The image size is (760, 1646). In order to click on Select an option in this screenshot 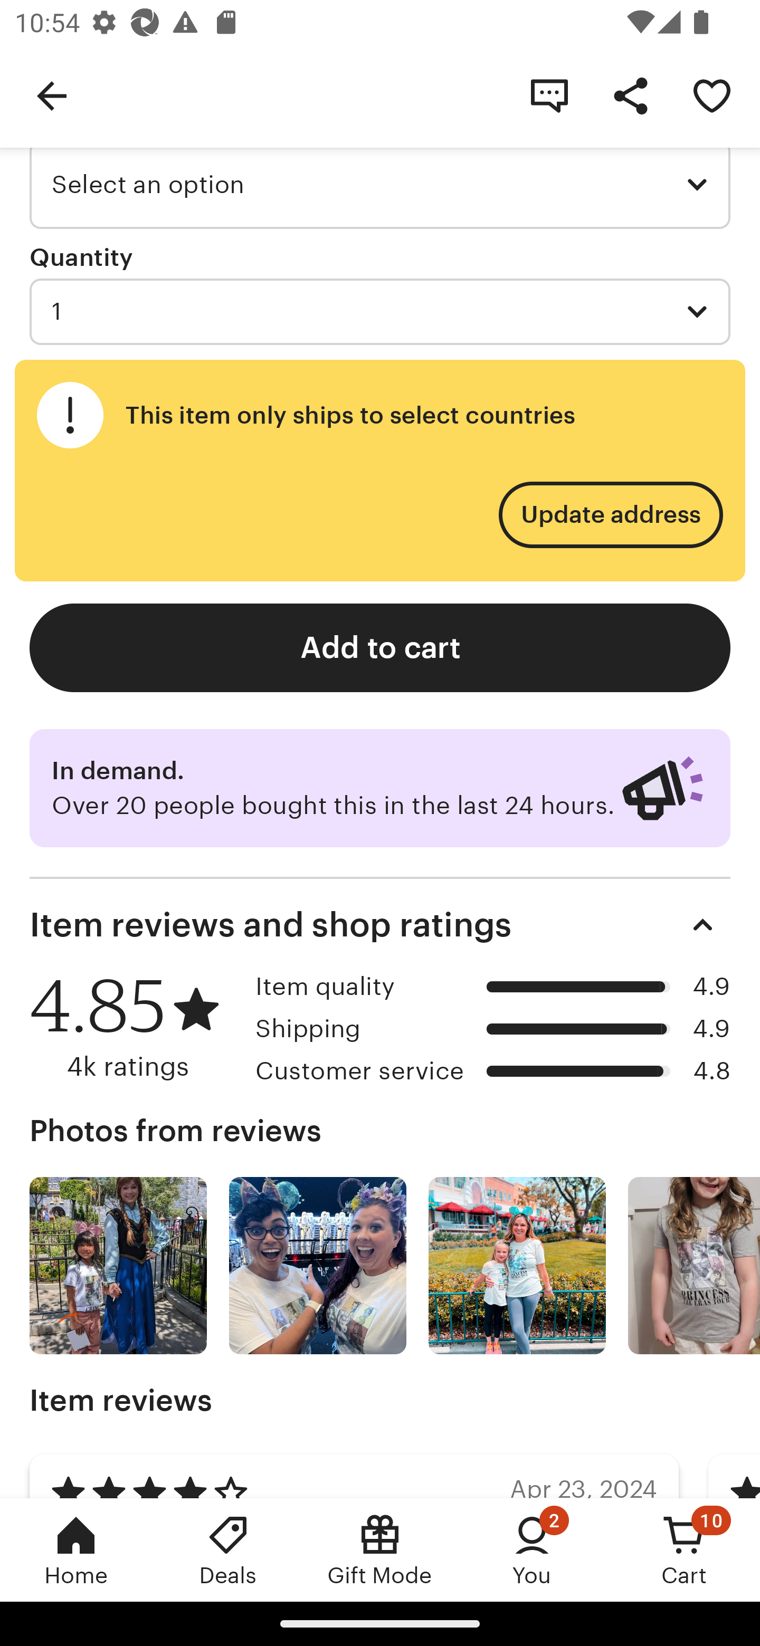, I will do `click(380, 184)`.